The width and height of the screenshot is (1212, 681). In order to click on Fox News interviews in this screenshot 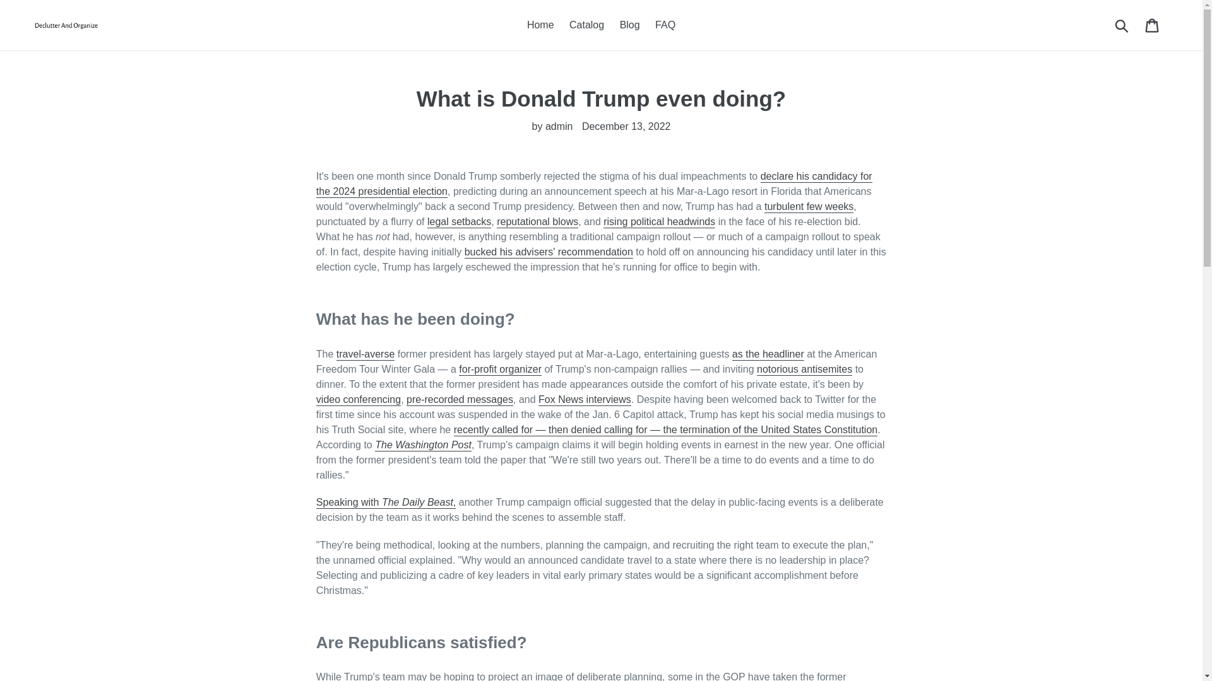, I will do `click(585, 400)`.